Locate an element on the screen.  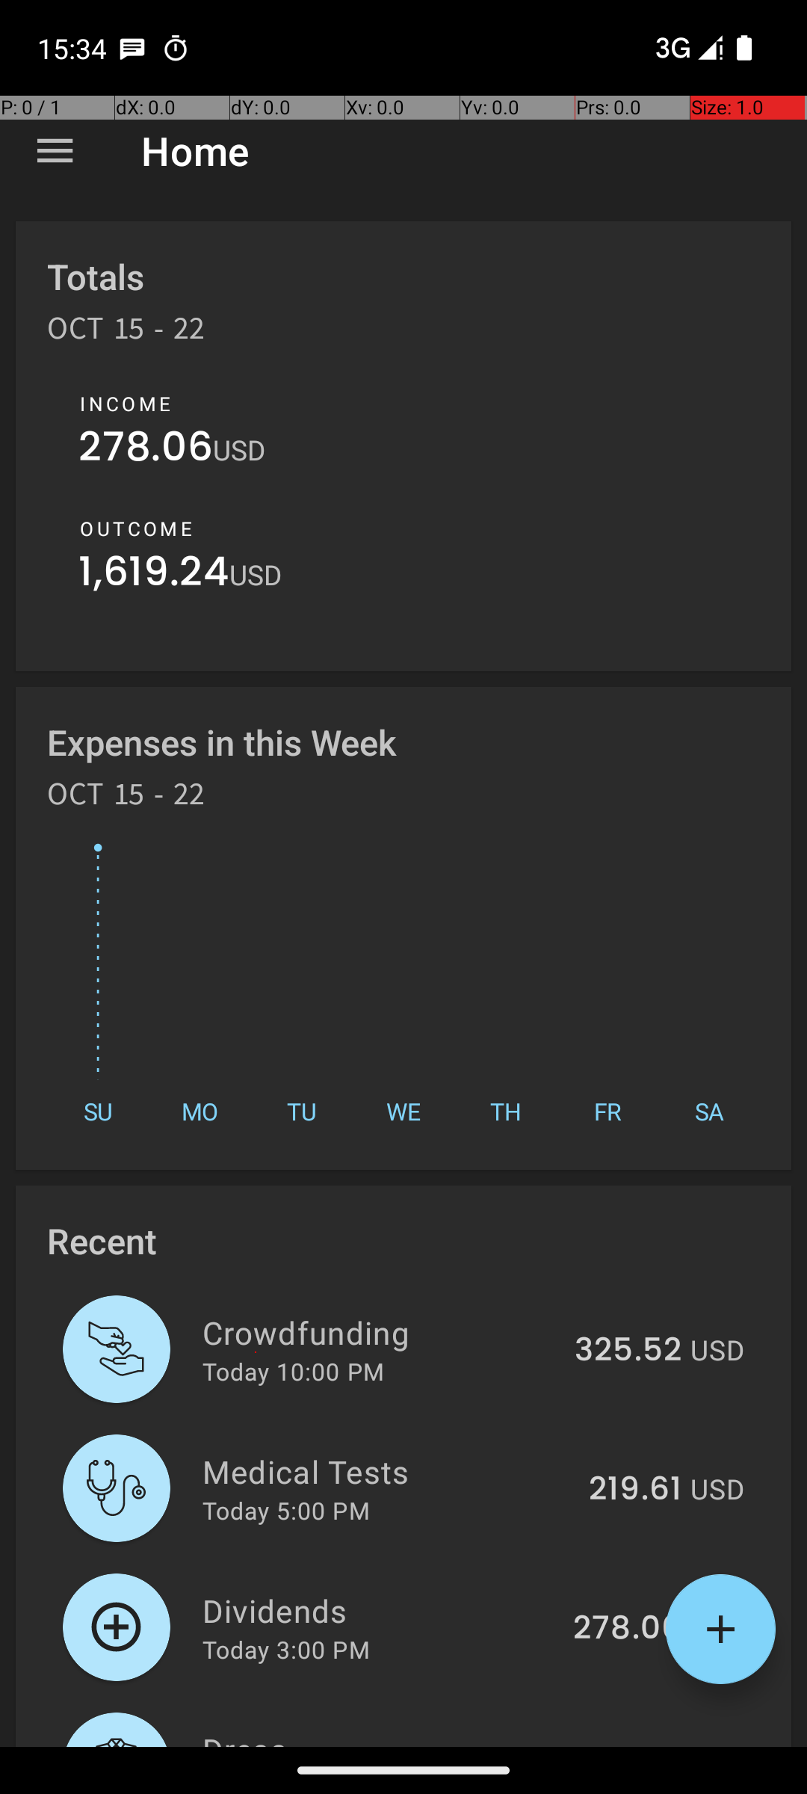
Medical Tests is located at coordinates (387, 1471).